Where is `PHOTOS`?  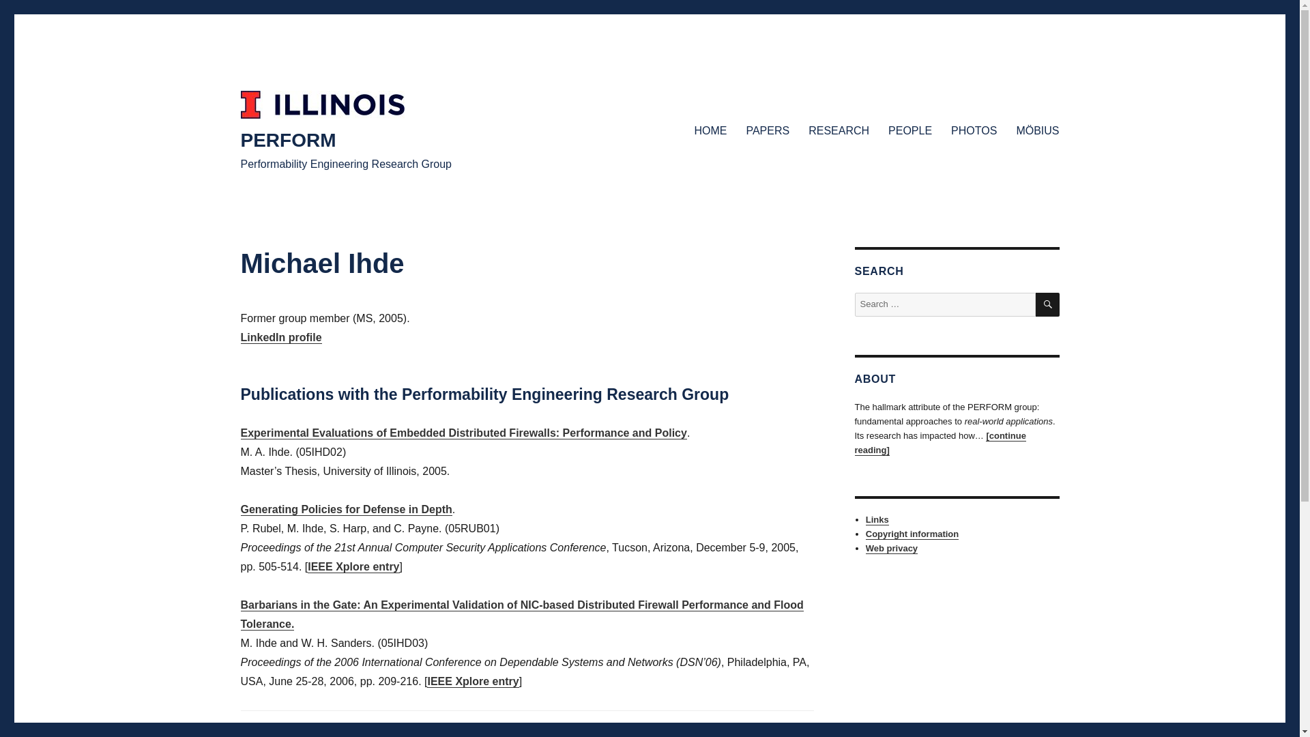
PHOTOS is located at coordinates (974, 130).